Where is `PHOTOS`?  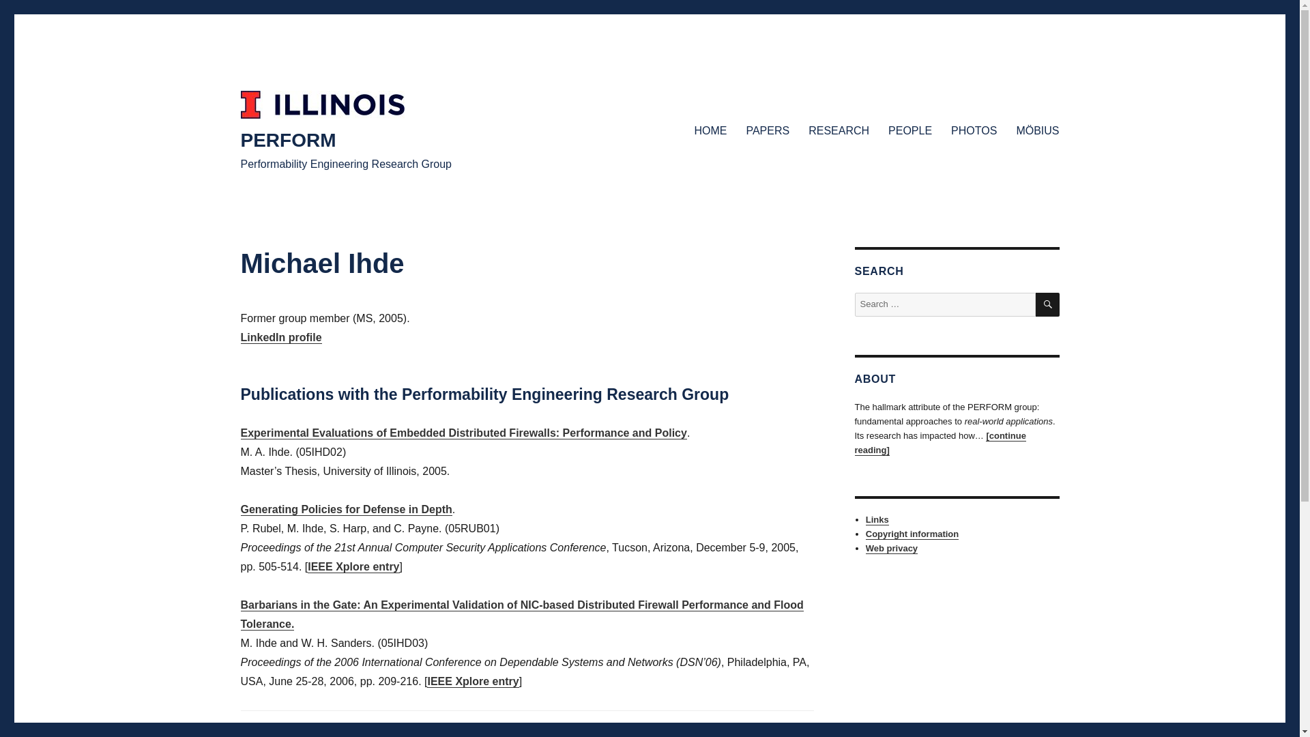
PHOTOS is located at coordinates (974, 130).